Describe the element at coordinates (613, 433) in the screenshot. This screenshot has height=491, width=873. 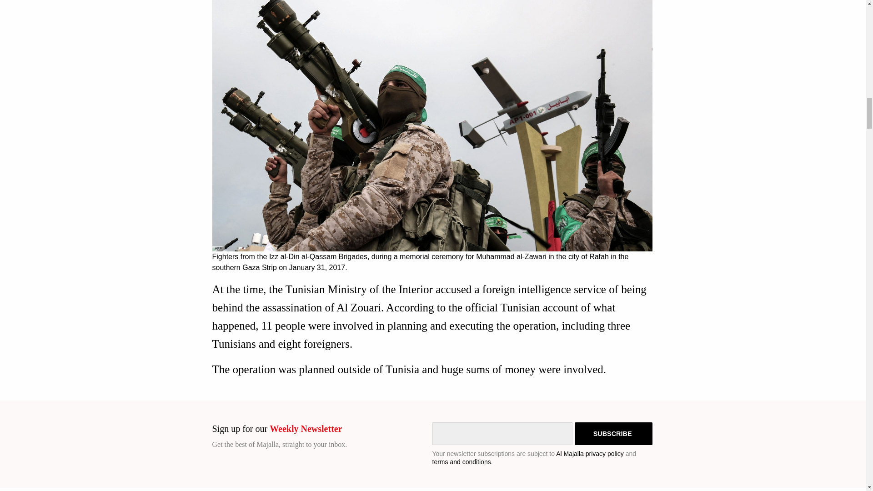
I see `SUBSCRIBE ` at that location.